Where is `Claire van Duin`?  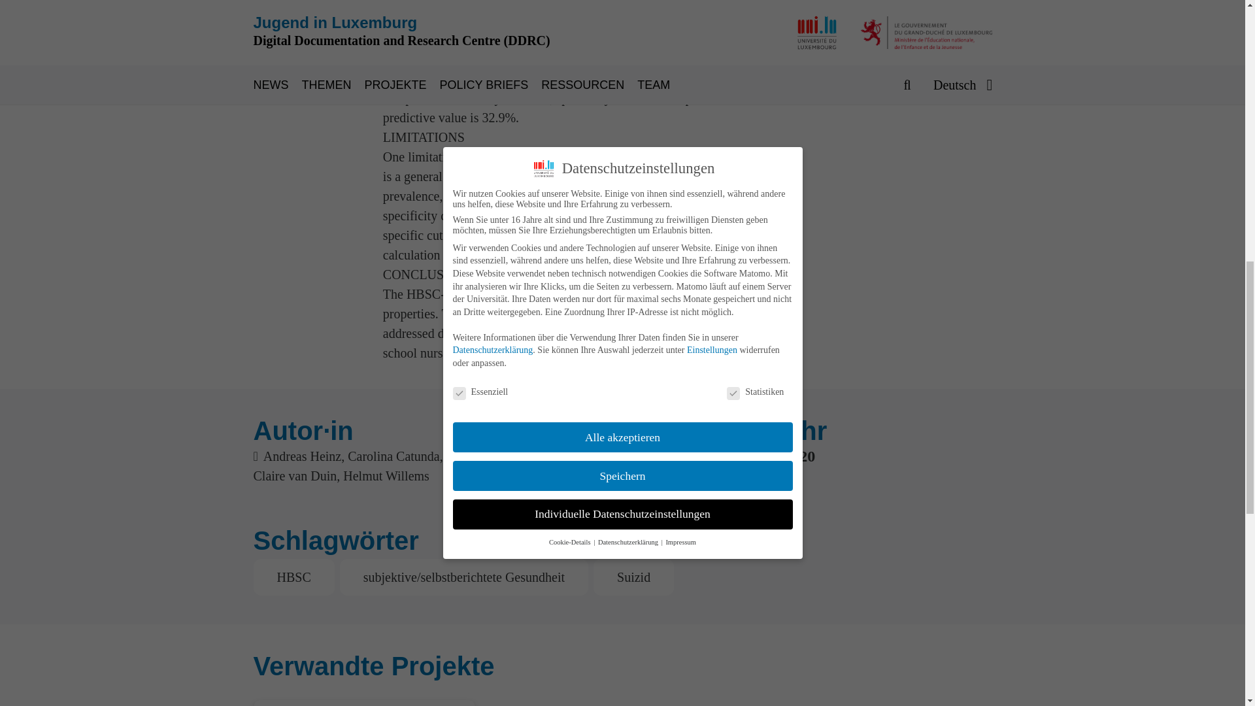 Claire van Duin is located at coordinates (295, 476).